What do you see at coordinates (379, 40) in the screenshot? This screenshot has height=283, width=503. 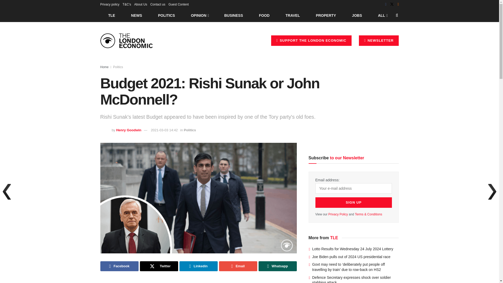 I see `NEWSLETTER` at bounding box center [379, 40].